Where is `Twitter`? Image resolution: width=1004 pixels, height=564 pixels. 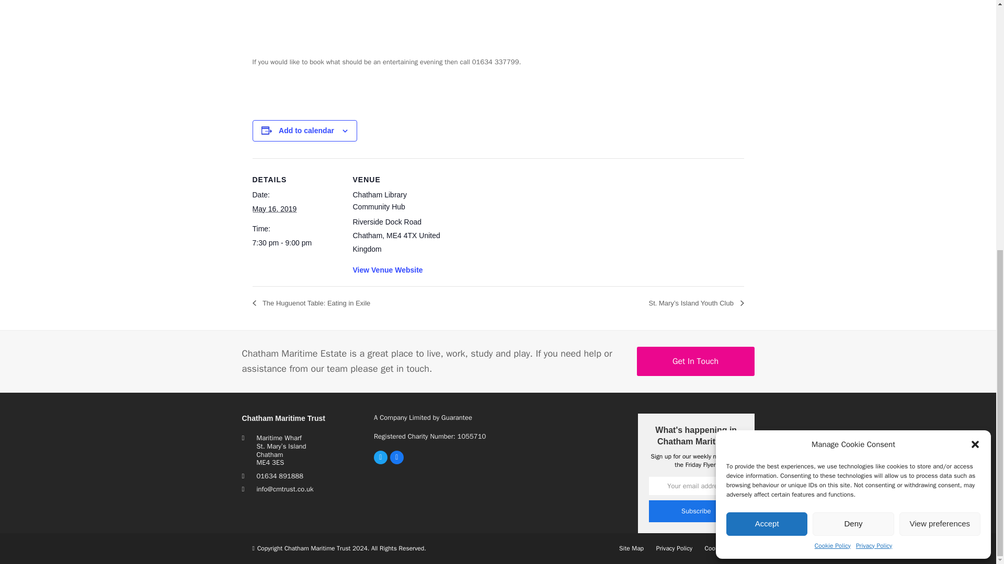 Twitter is located at coordinates (381, 457).